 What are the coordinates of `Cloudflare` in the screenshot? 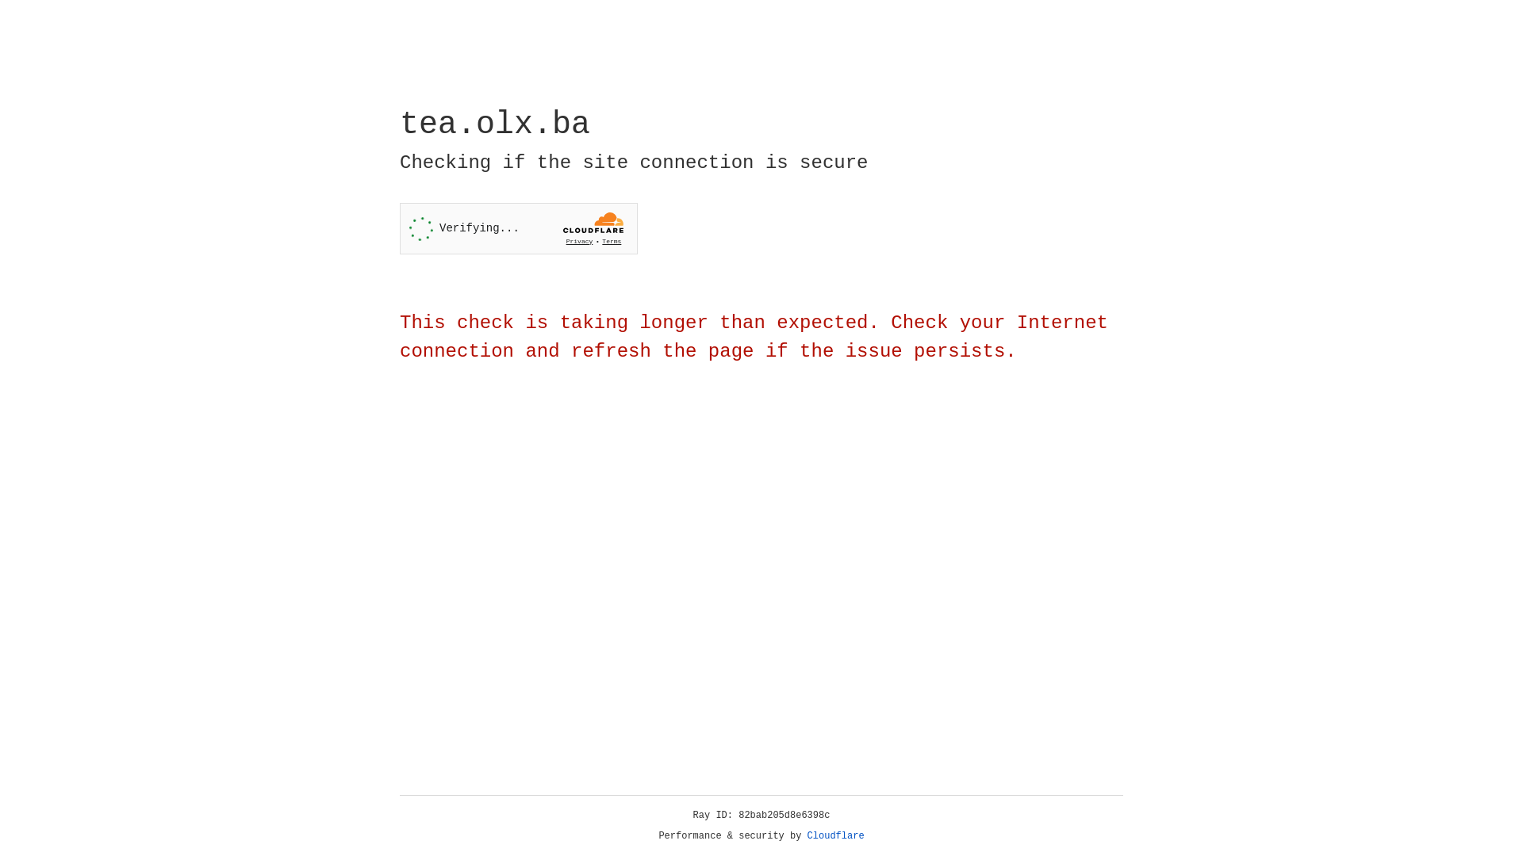 It's located at (836, 836).